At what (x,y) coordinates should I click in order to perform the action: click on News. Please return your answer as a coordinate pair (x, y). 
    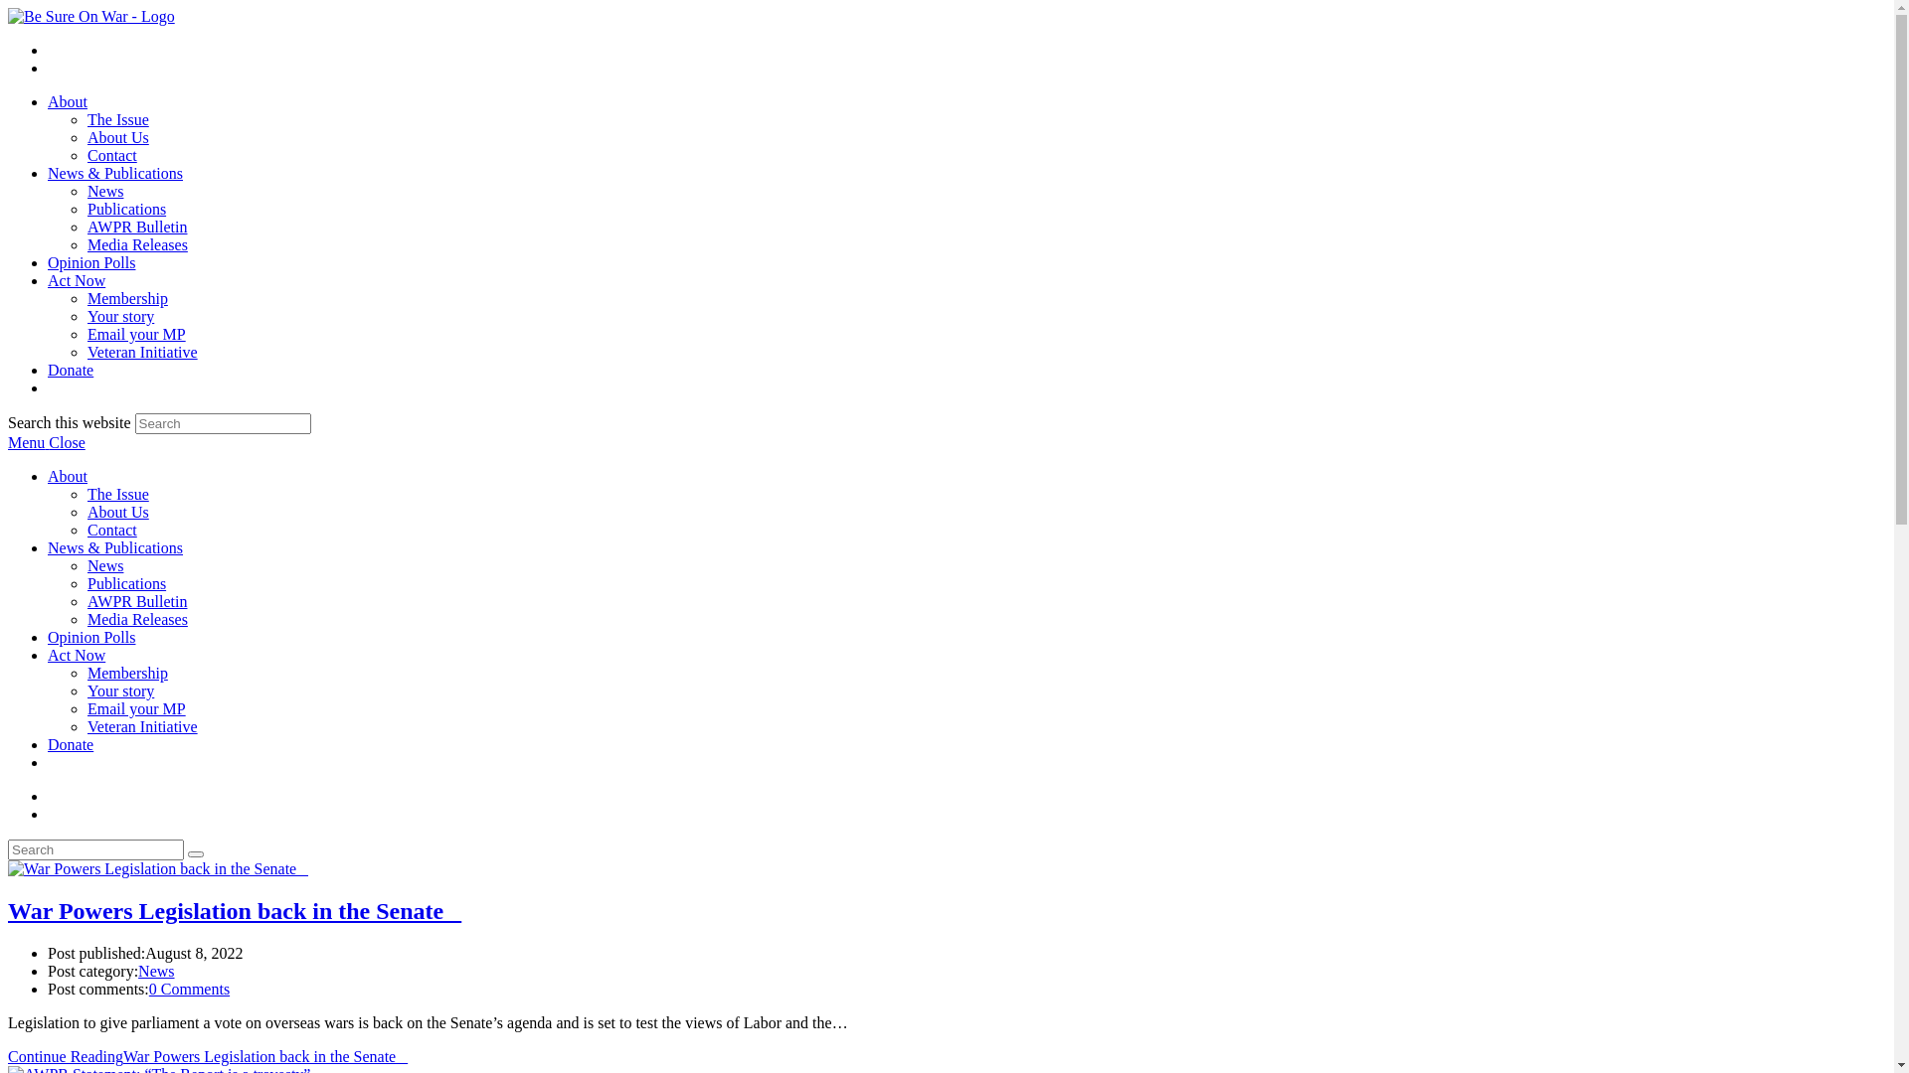
    Looking at the image, I should click on (105, 191).